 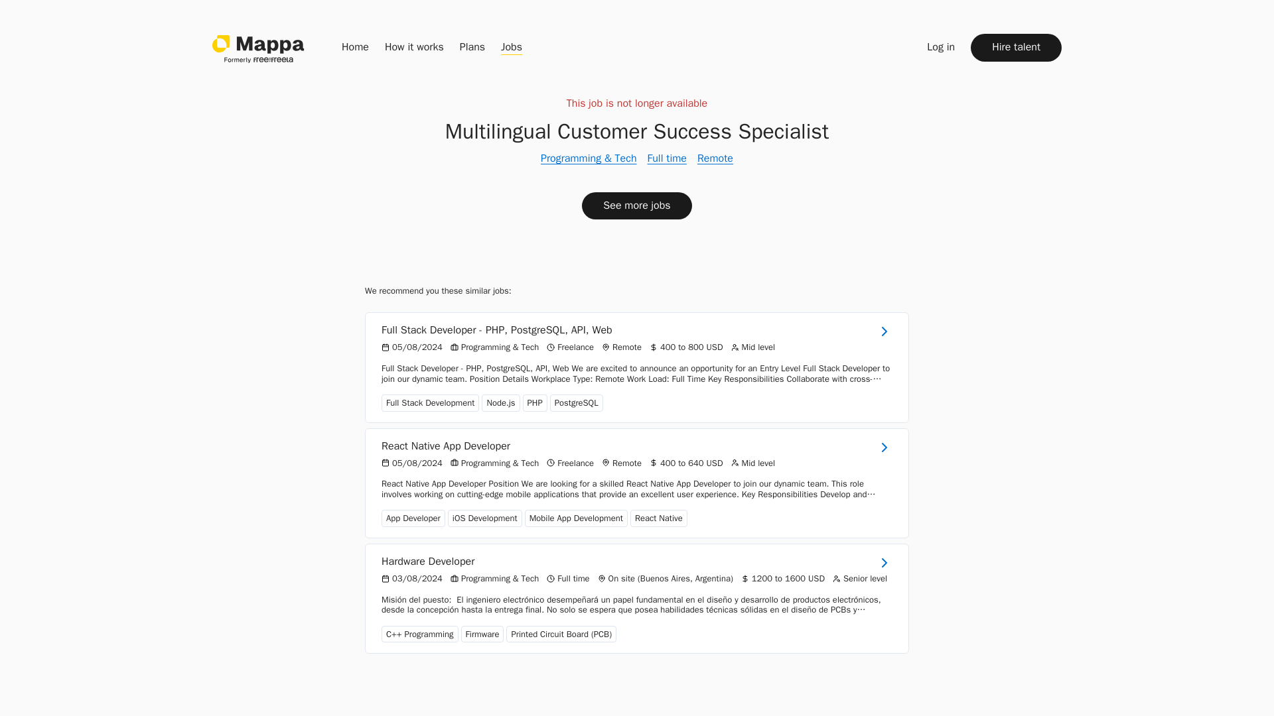 What do you see at coordinates (637, 206) in the screenshot?
I see `See more jobs` at bounding box center [637, 206].